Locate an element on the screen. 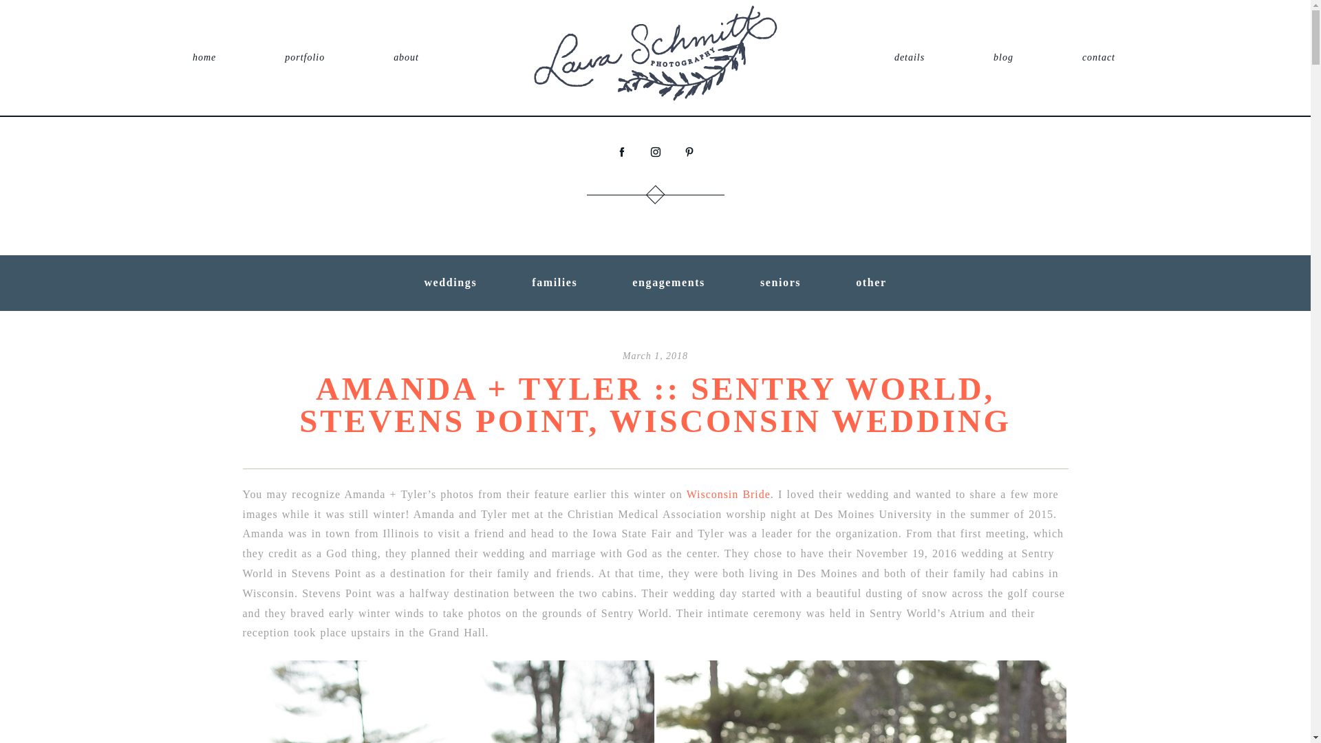 Image resolution: width=1321 pixels, height=743 pixels. home is located at coordinates (204, 56).